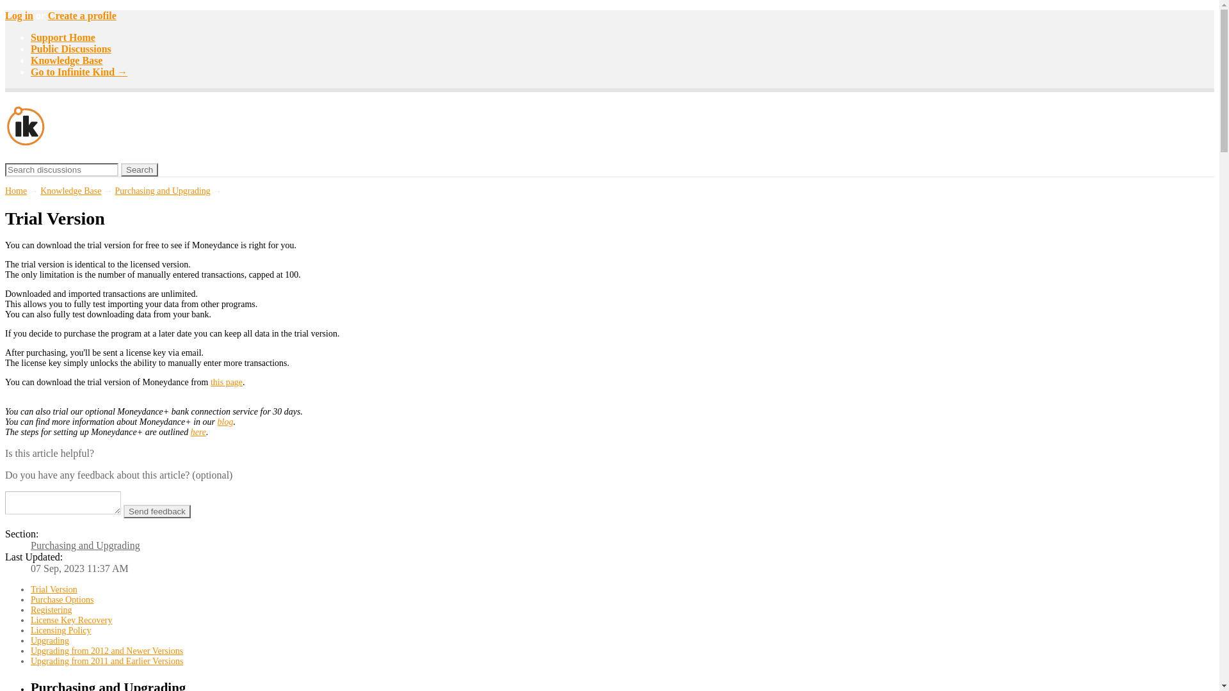 This screenshot has width=1229, height=691. Describe the element at coordinates (54, 589) in the screenshot. I see `Trial Version` at that location.